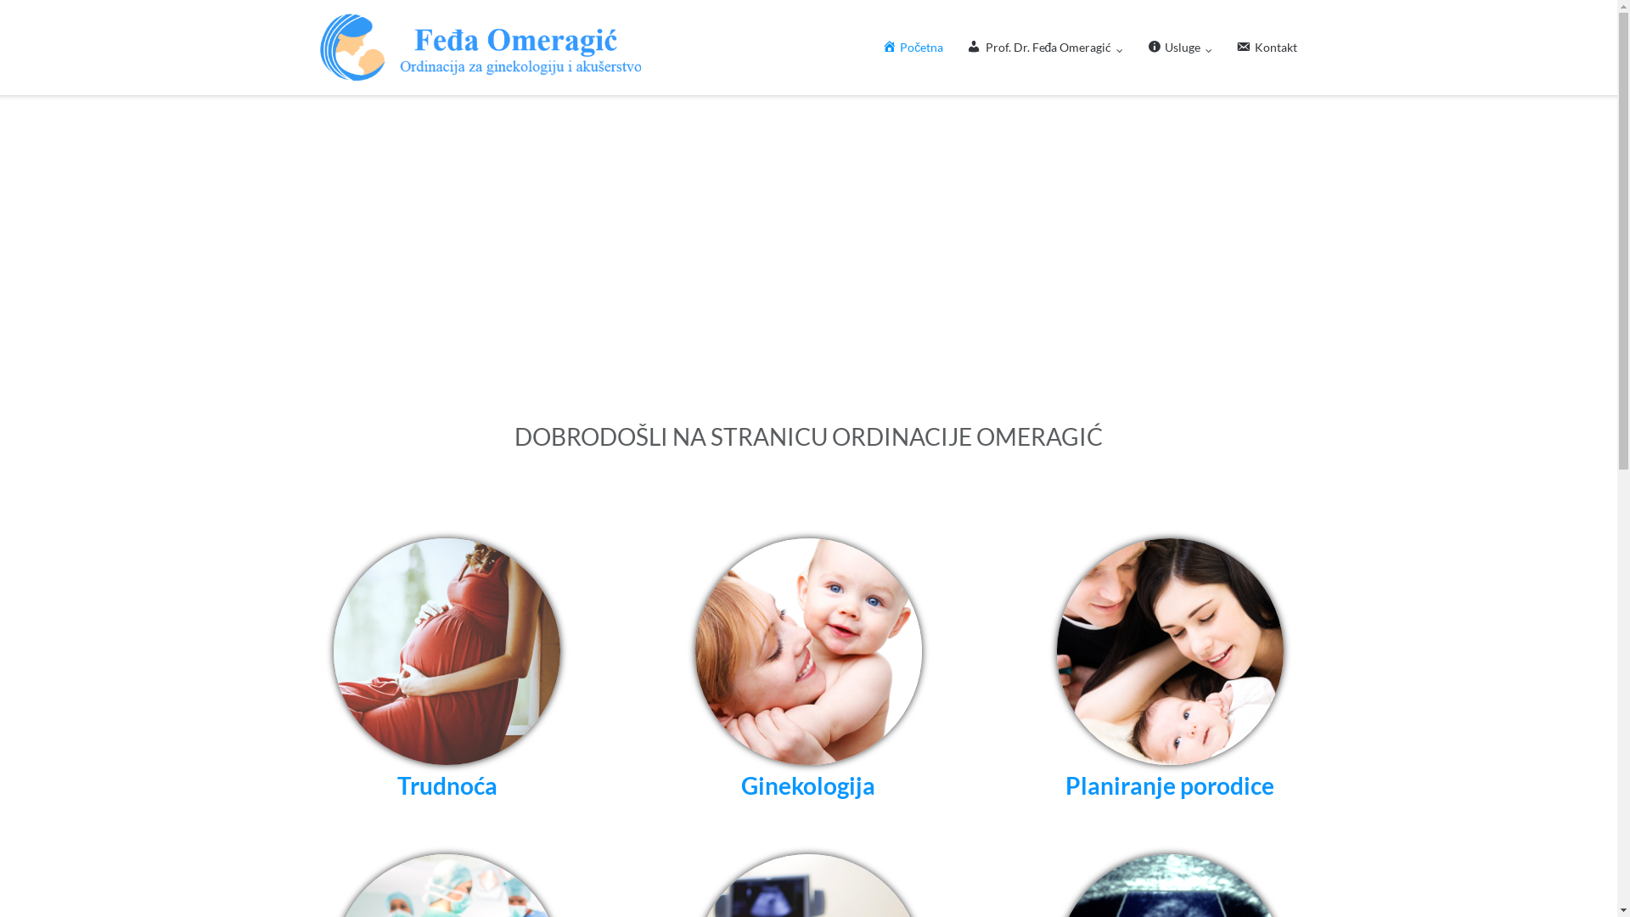 The height and width of the screenshot is (917, 1630). What do you see at coordinates (0, 0) in the screenshot?
I see `Skip to content` at bounding box center [0, 0].